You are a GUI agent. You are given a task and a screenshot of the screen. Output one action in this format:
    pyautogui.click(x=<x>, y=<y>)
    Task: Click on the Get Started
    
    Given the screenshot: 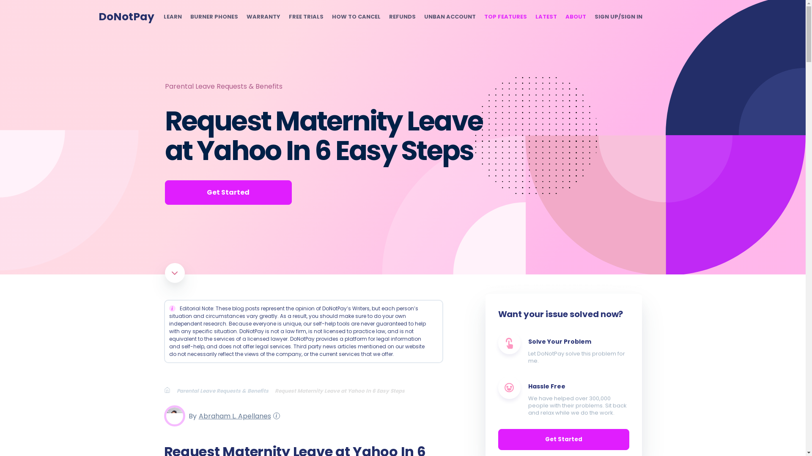 What is the action you would take?
    pyautogui.click(x=228, y=192)
    